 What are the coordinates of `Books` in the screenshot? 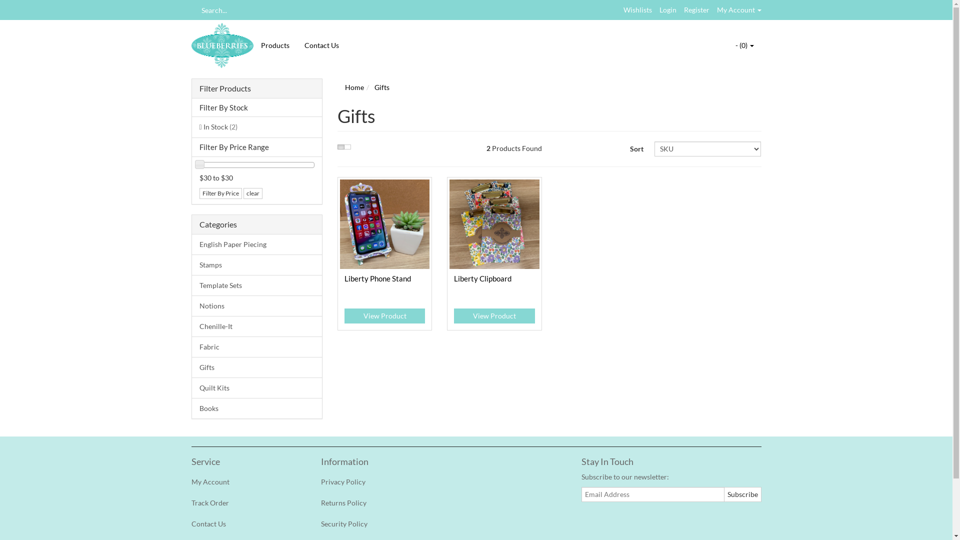 It's located at (257, 408).